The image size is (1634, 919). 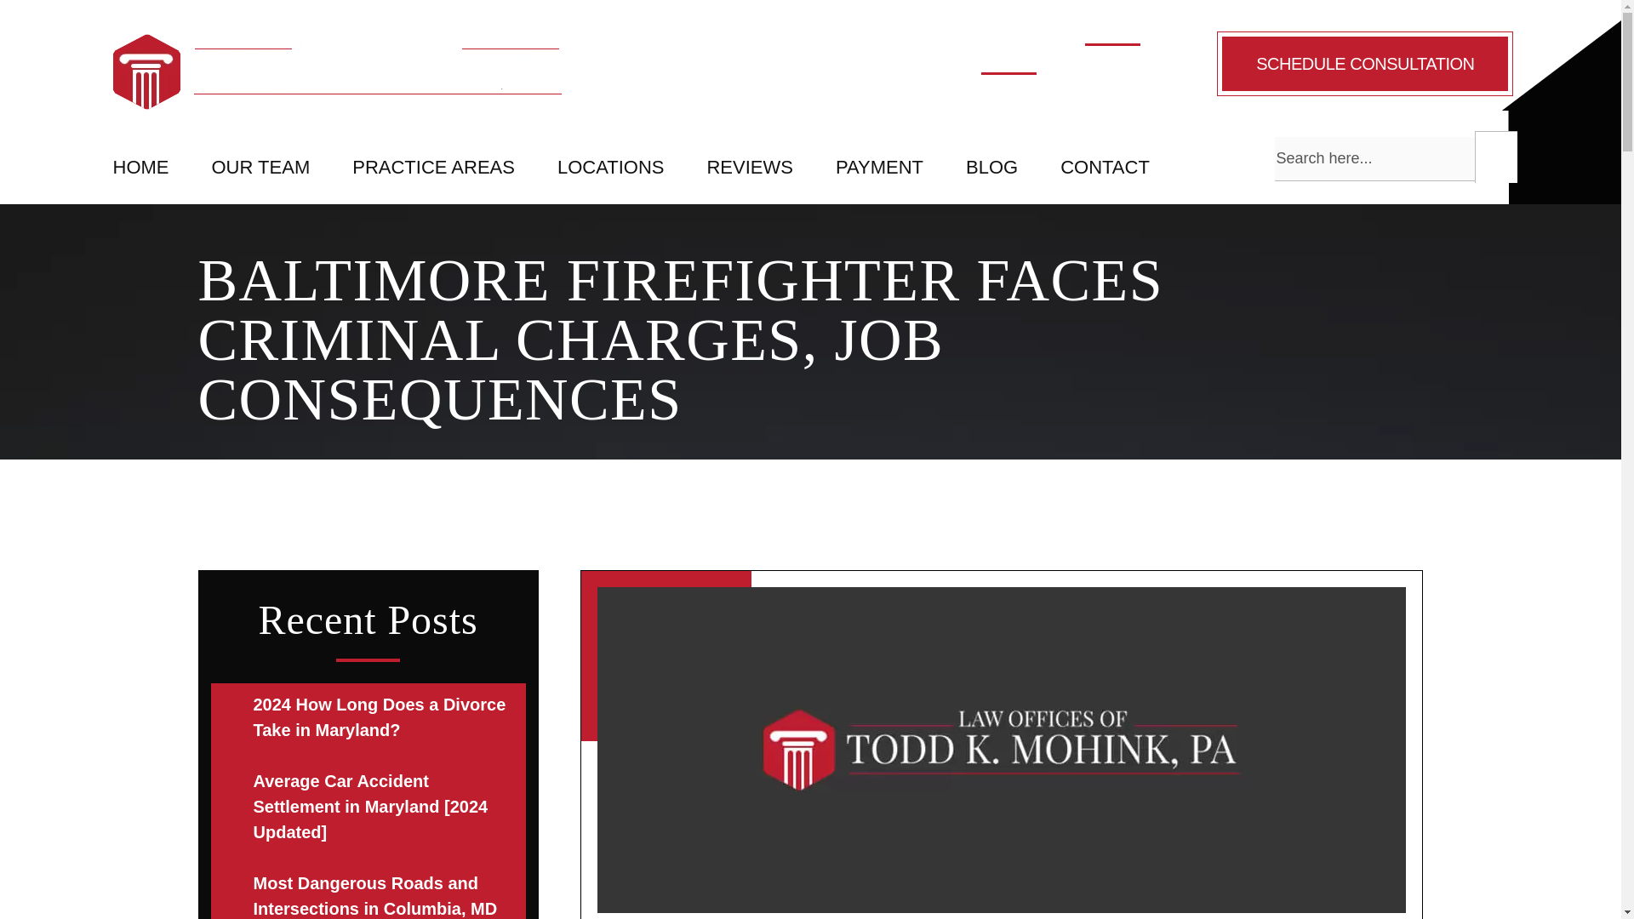 I want to click on PRACTICE AREAS, so click(x=433, y=167).